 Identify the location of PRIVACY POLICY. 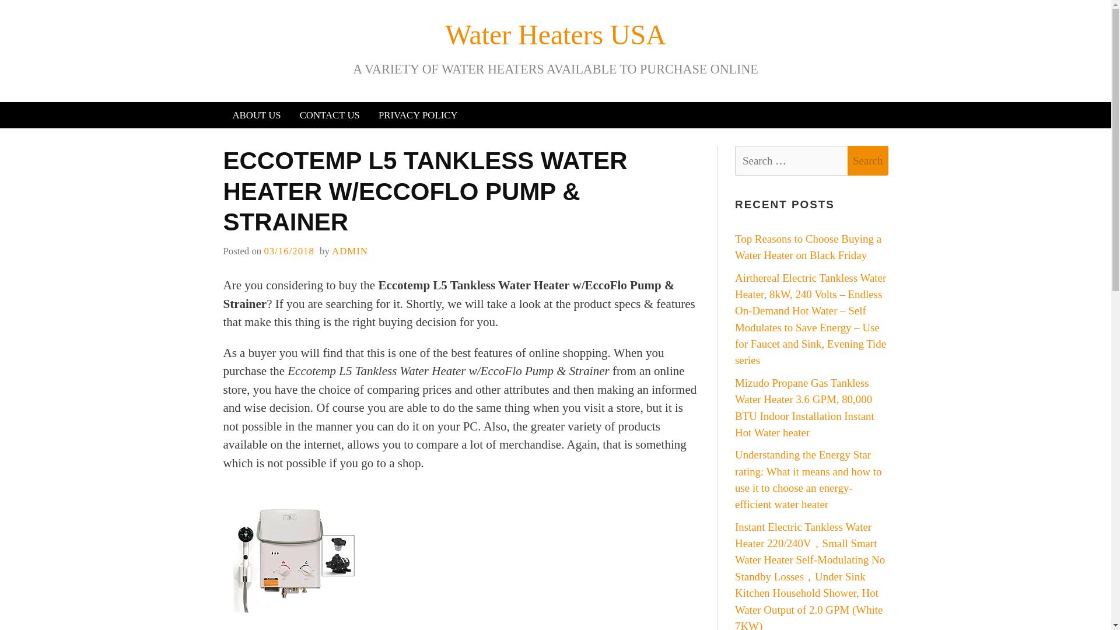
(418, 114).